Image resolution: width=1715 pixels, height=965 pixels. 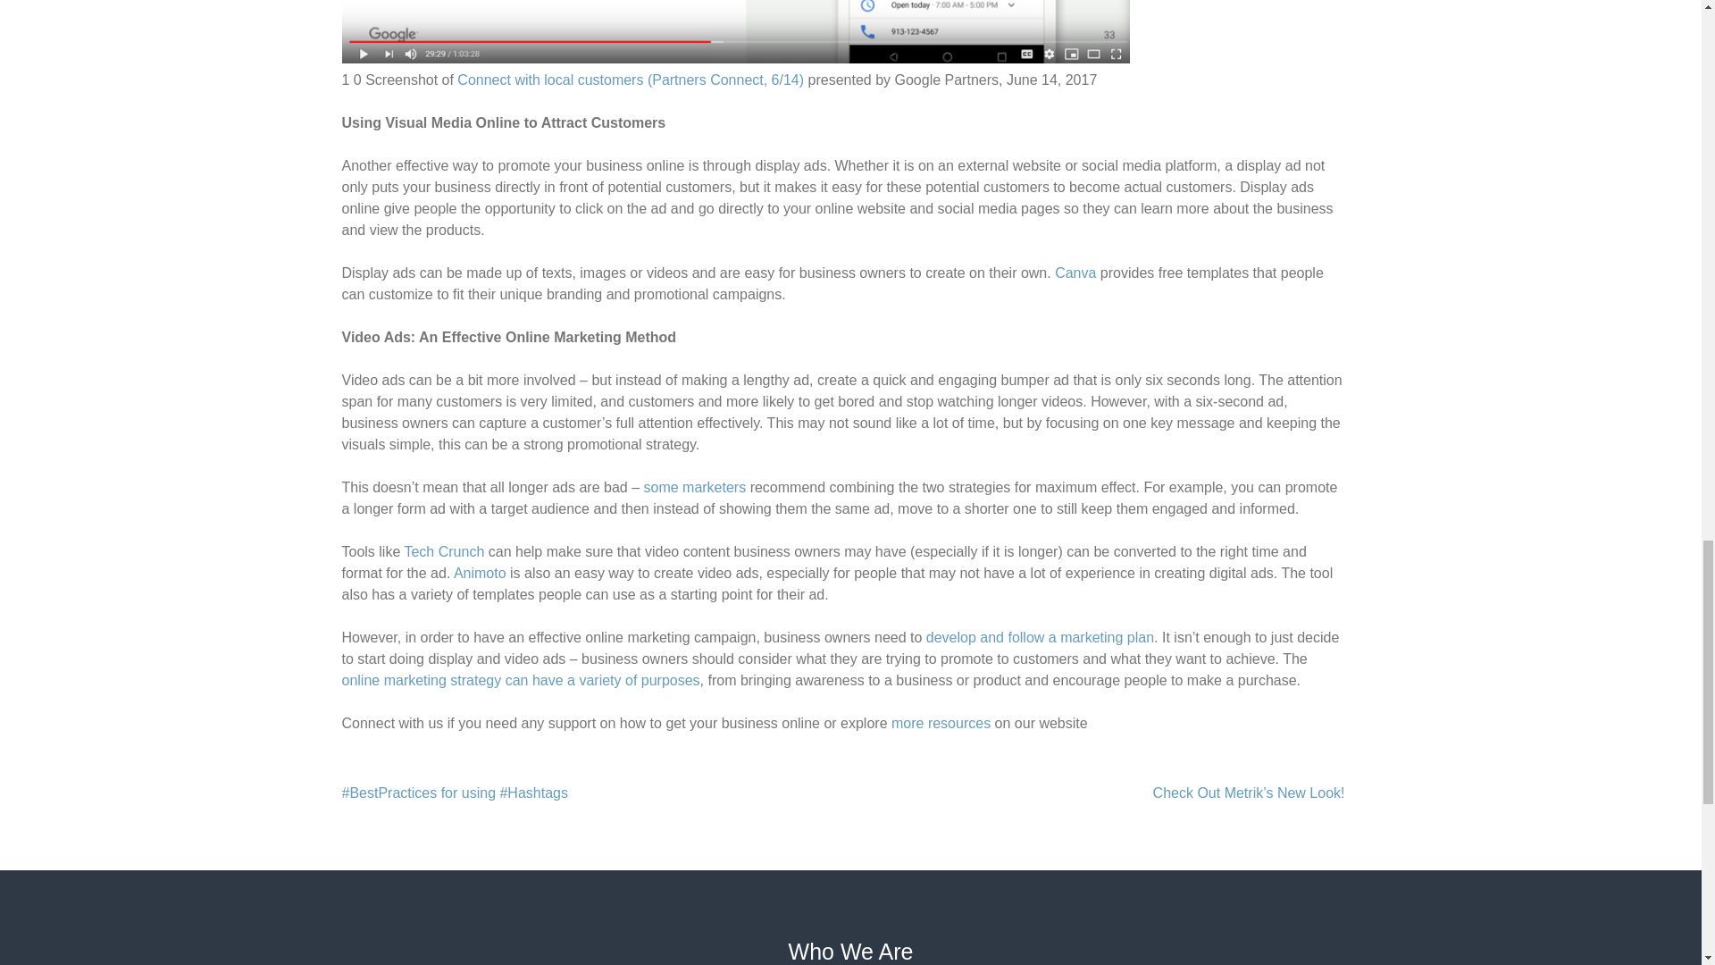 What do you see at coordinates (443, 552) in the screenshot?
I see `Tech Crunch` at bounding box center [443, 552].